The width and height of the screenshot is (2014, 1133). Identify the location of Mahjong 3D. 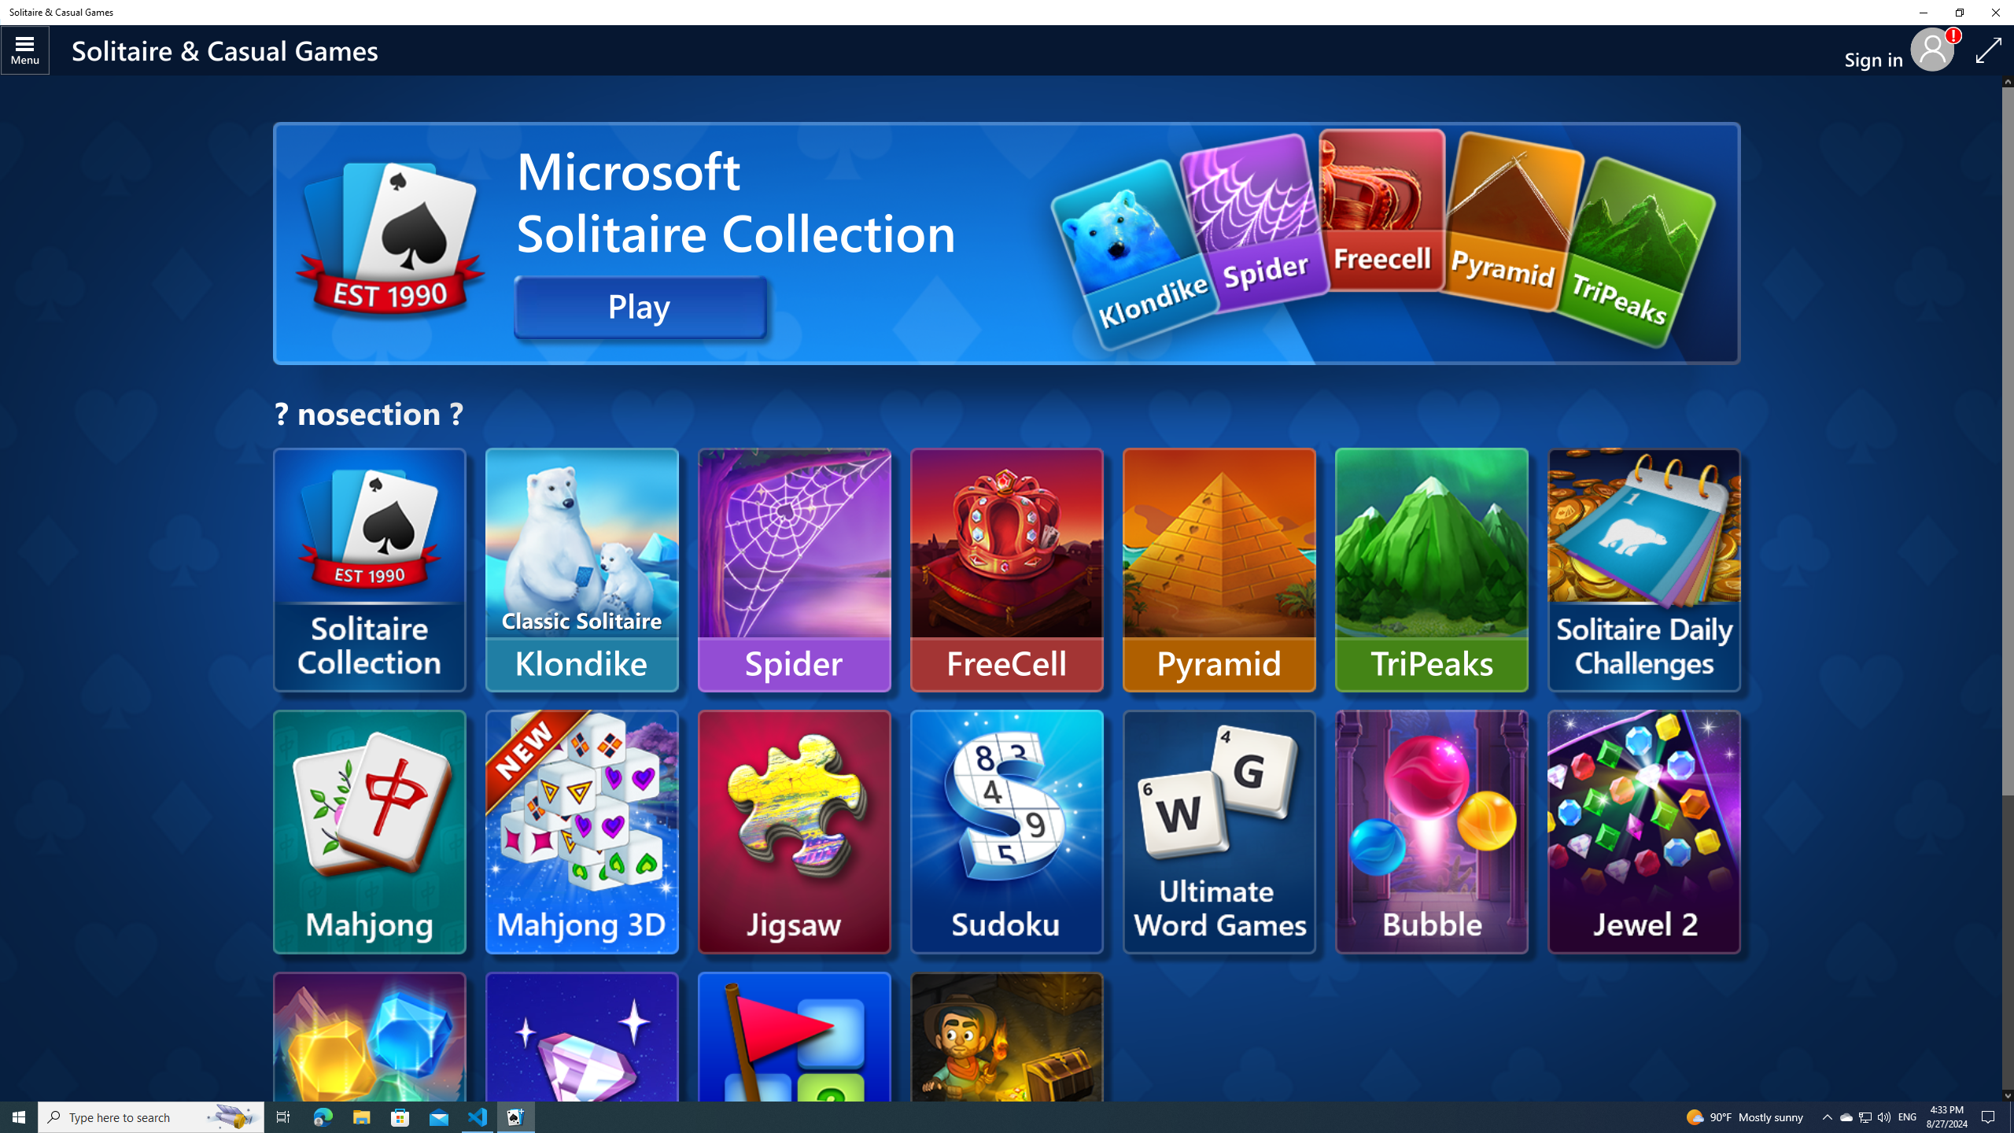
(581, 831).